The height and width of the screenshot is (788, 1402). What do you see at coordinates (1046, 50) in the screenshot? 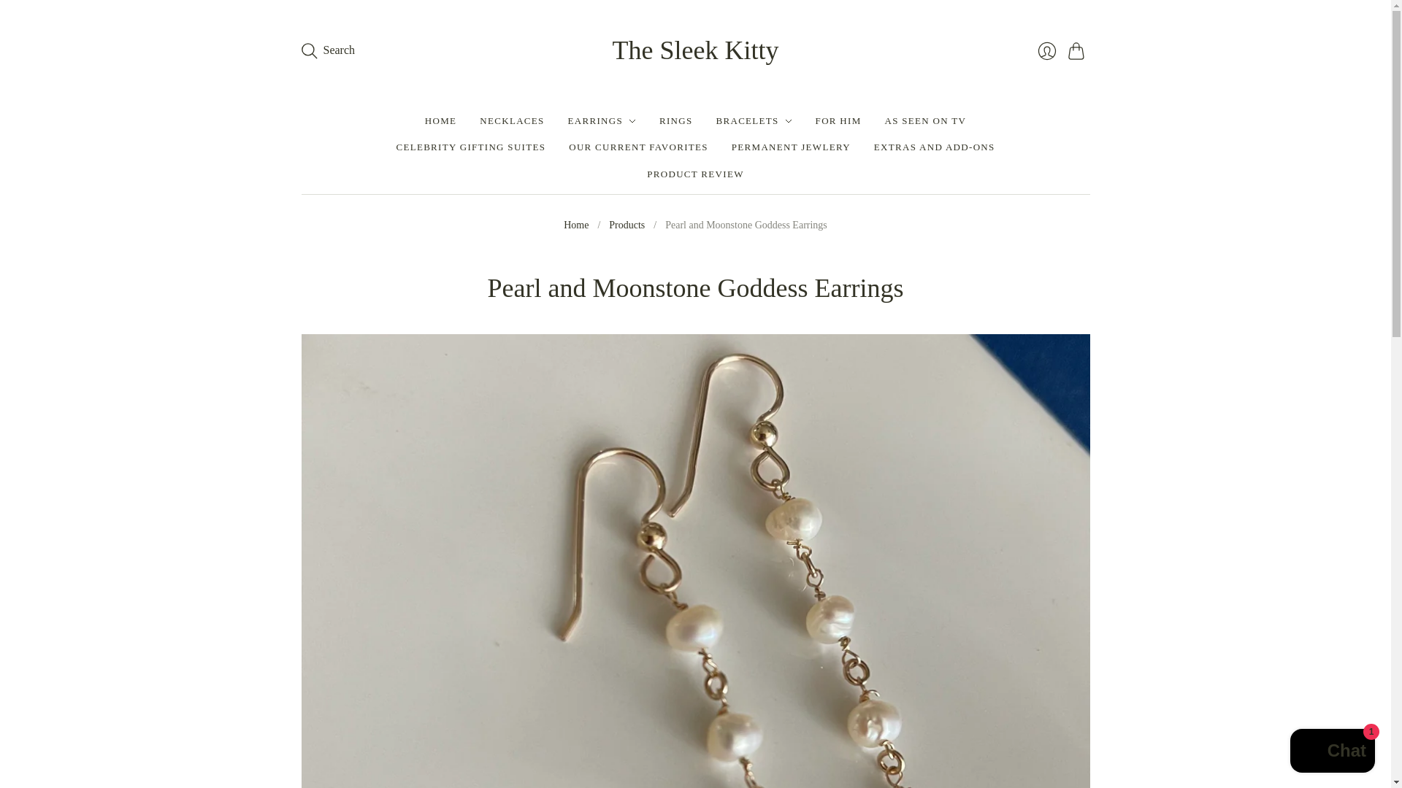
I see `Login` at bounding box center [1046, 50].